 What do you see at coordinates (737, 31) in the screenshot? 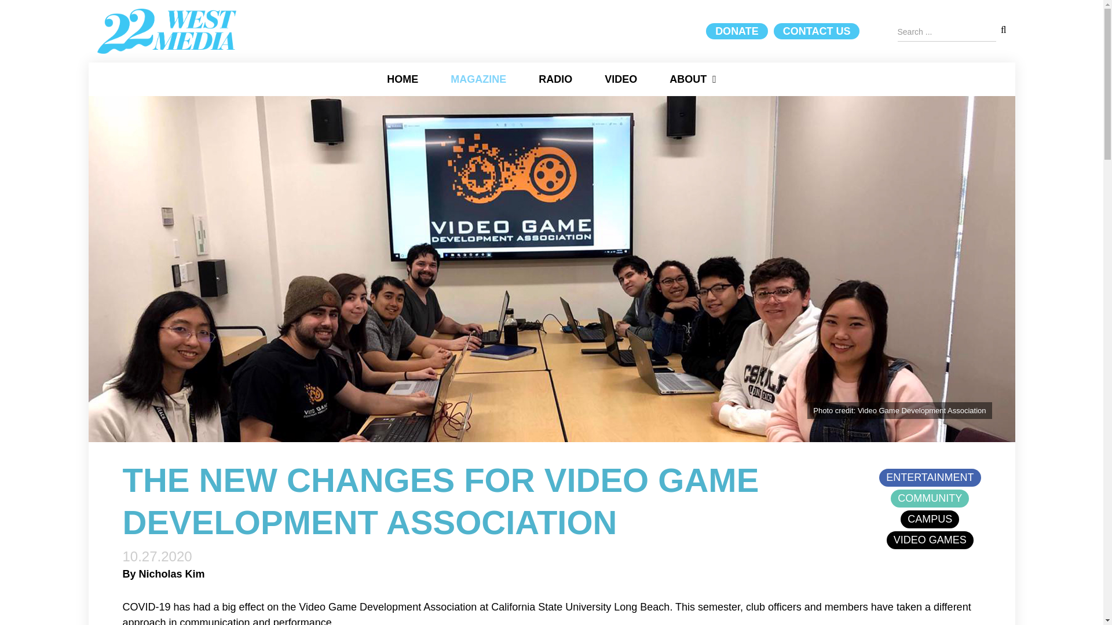
I see `DONATE` at bounding box center [737, 31].